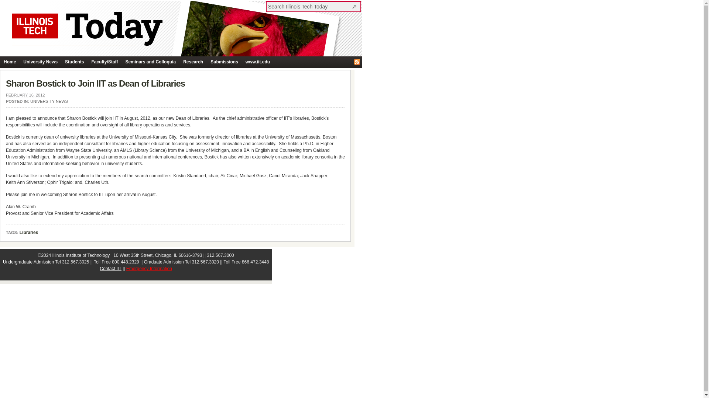 The image size is (709, 398). I want to click on Graduate Admission, so click(164, 262).